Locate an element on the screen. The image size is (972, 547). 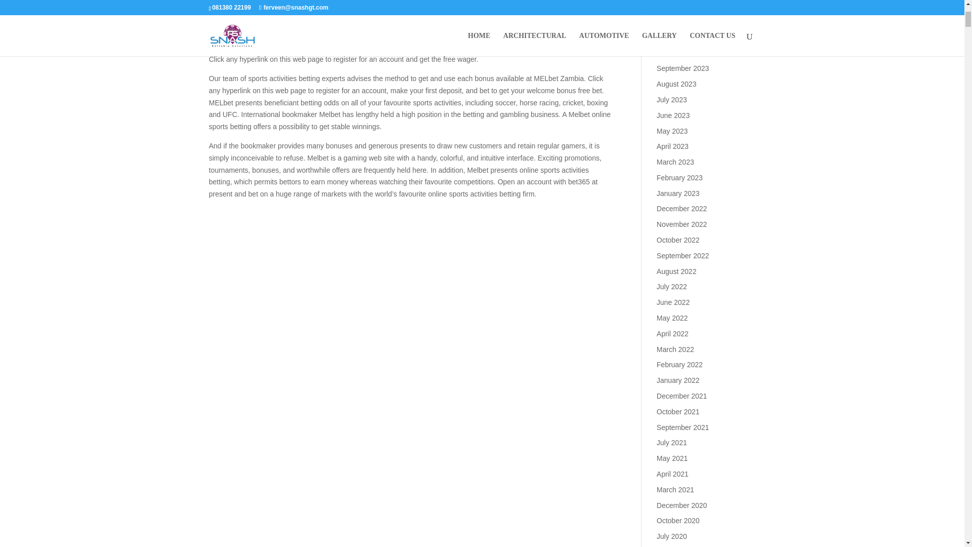
April 2023 is located at coordinates (672, 146).